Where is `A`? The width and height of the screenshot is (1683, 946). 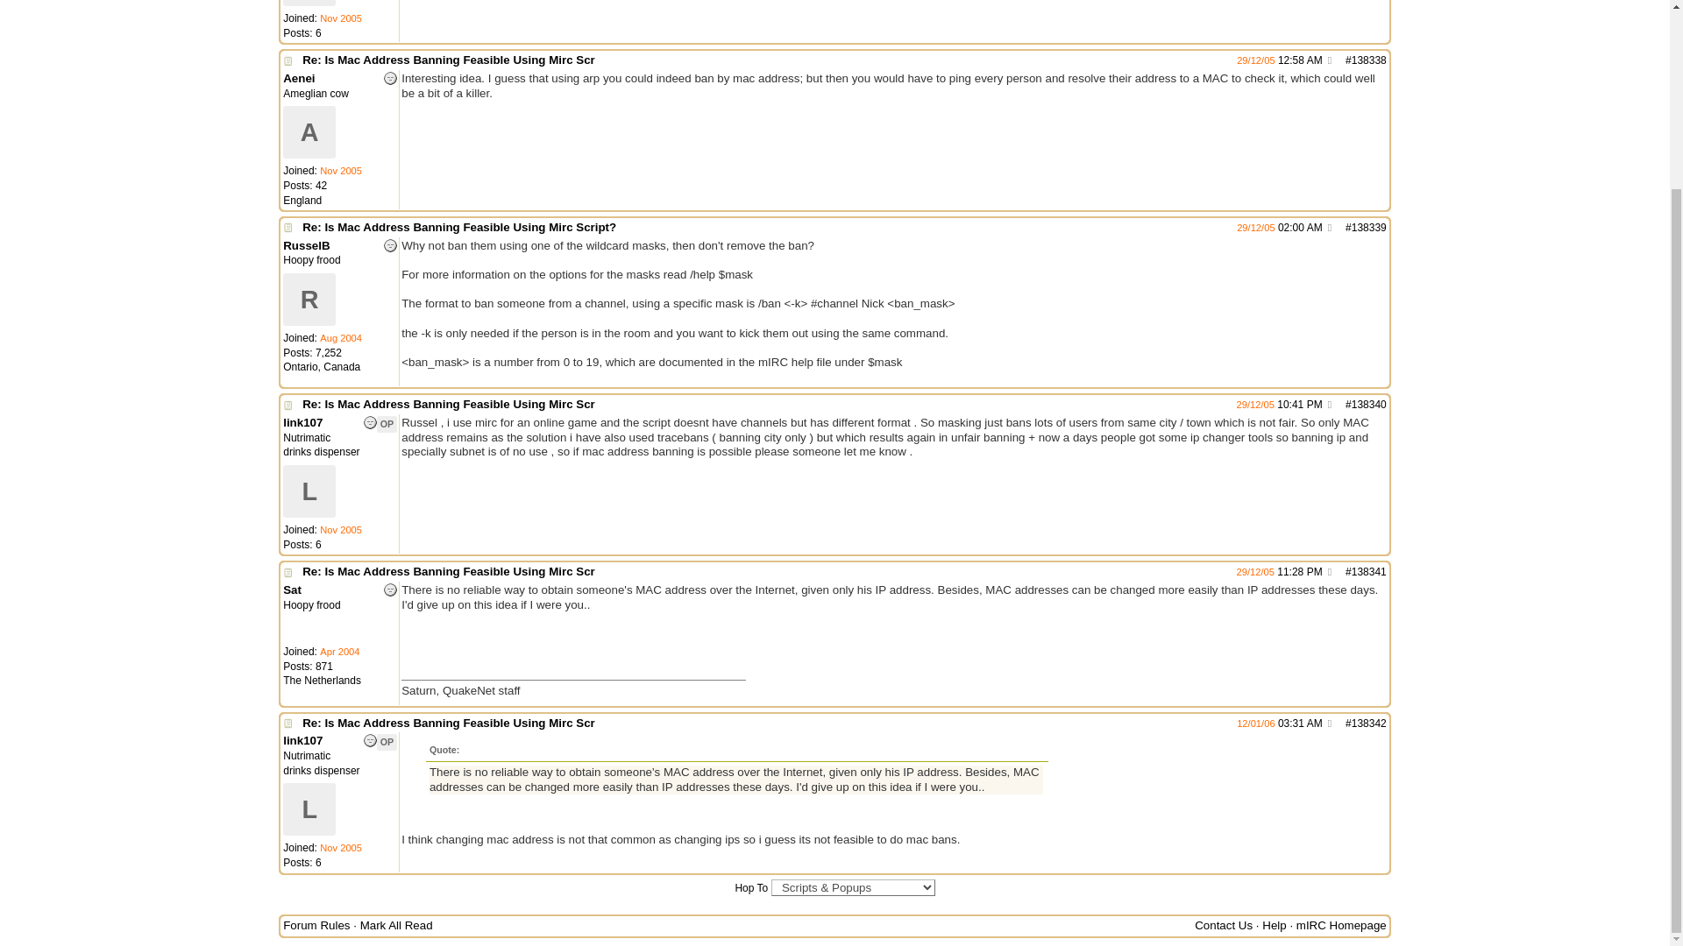 A is located at coordinates (309, 131).